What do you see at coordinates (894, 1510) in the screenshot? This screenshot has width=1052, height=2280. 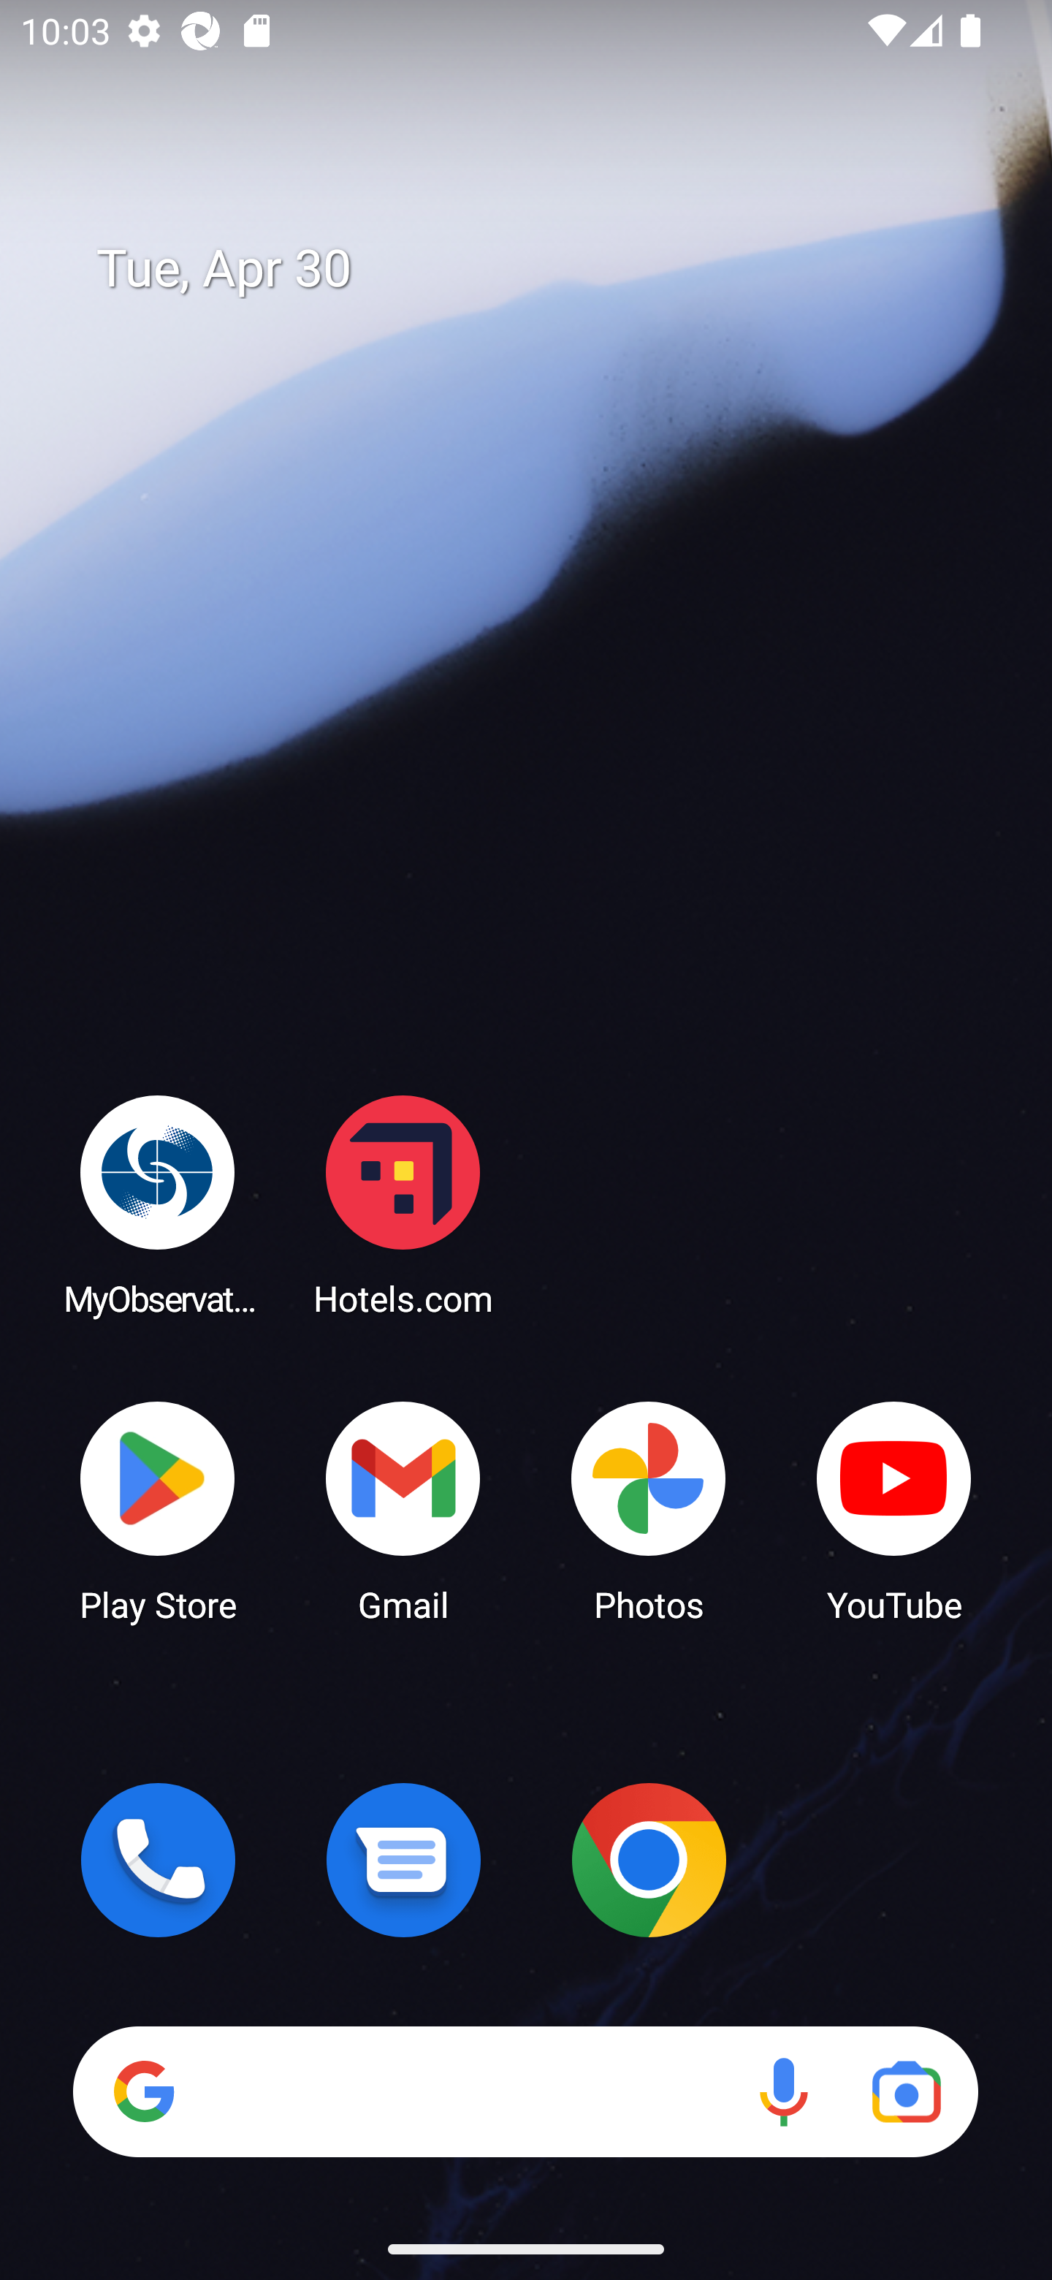 I see `YouTube` at bounding box center [894, 1510].